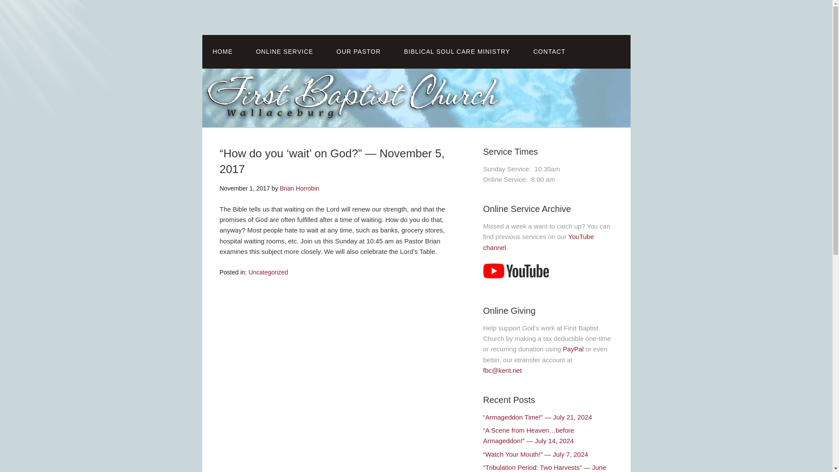  I want to click on ONLINE SERVICE, so click(285, 52).